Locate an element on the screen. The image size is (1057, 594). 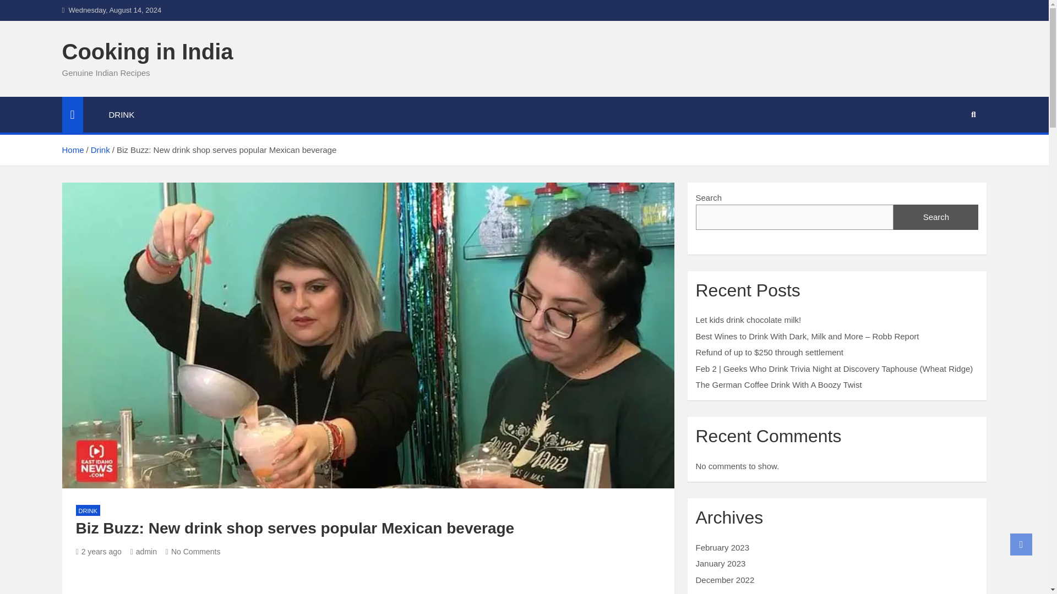
December 2022 is located at coordinates (724, 580).